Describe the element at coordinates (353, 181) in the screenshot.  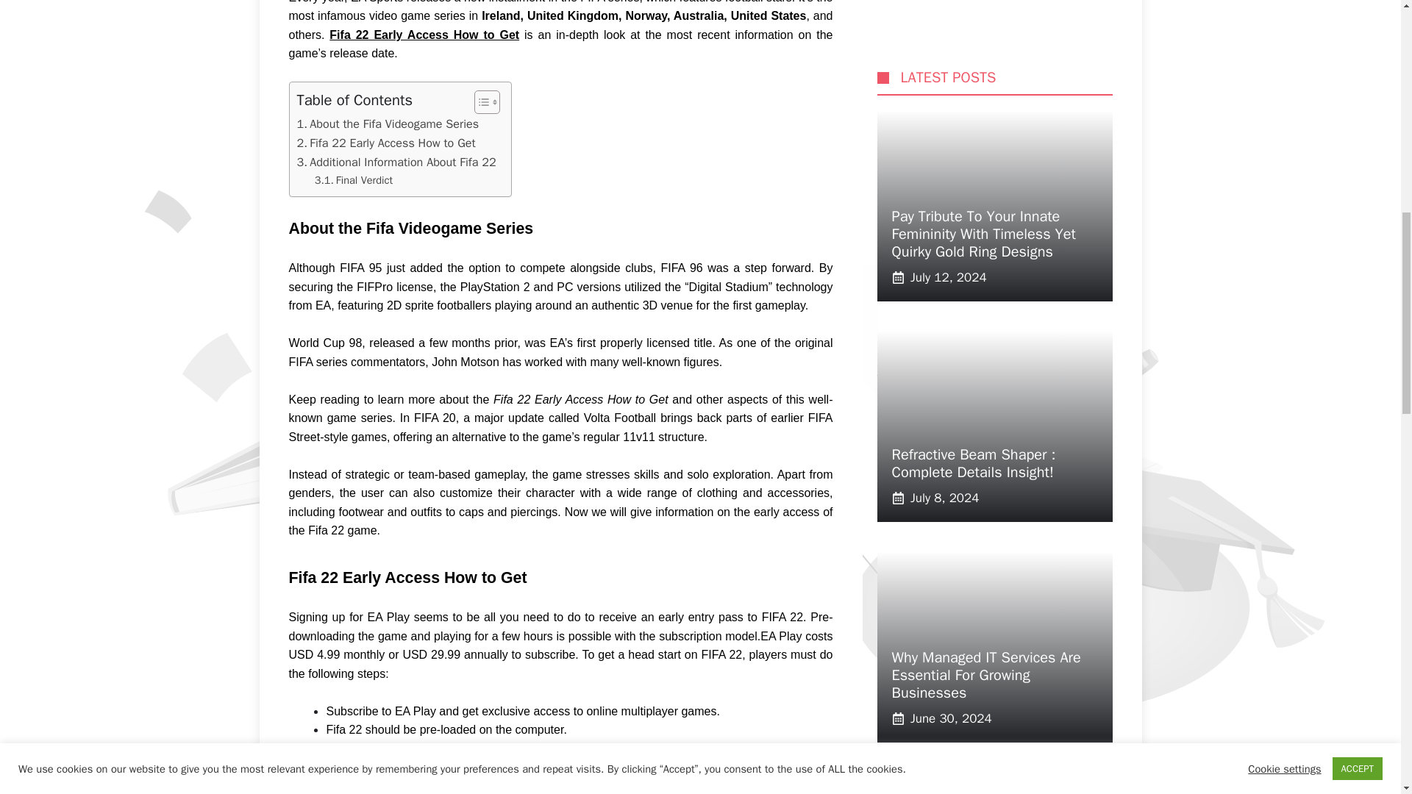
I see `Final Verdict` at that location.